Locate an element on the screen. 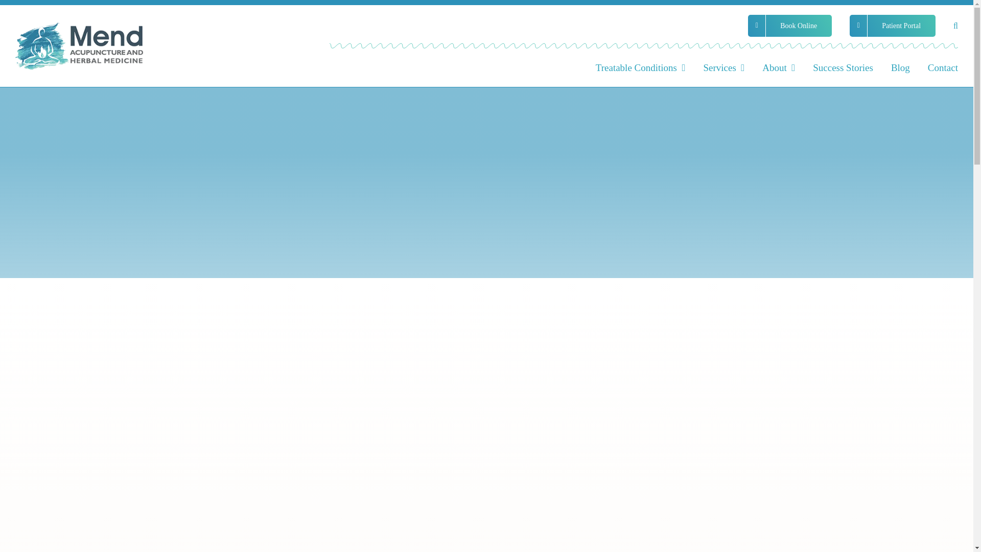  Services is located at coordinates (723, 66).